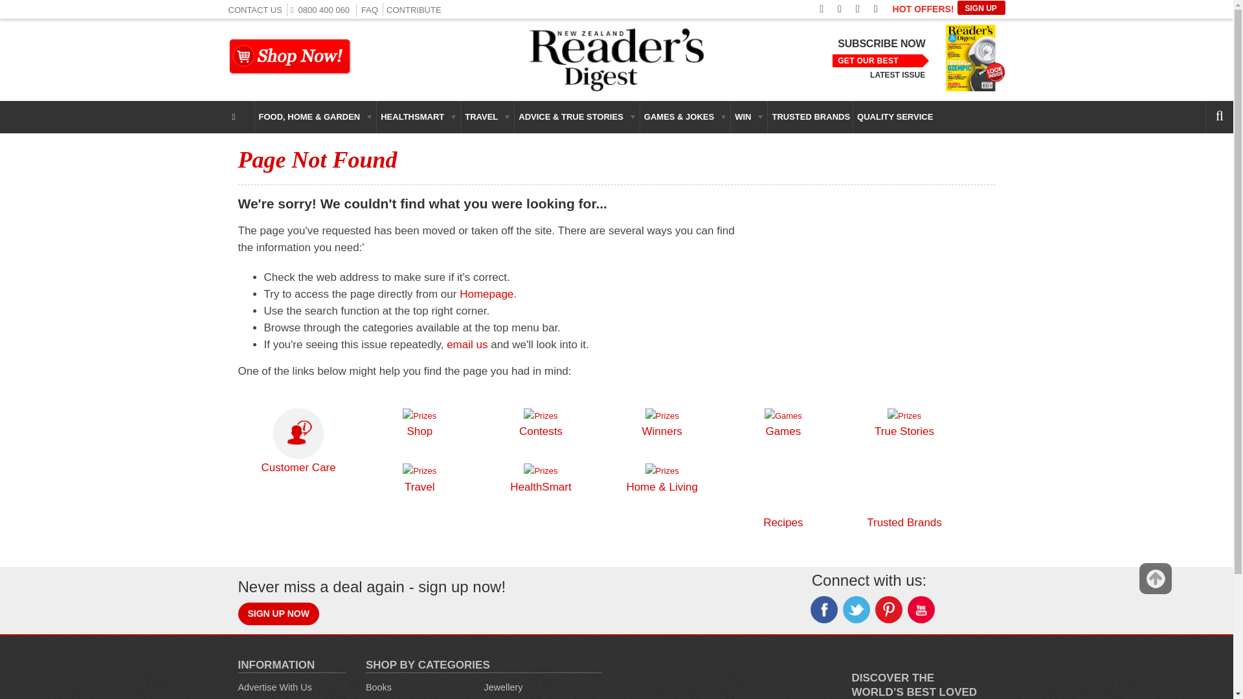 This screenshot has height=699, width=1243. Describe the element at coordinates (980, 8) in the screenshot. I see `SIGN UP` at that location.